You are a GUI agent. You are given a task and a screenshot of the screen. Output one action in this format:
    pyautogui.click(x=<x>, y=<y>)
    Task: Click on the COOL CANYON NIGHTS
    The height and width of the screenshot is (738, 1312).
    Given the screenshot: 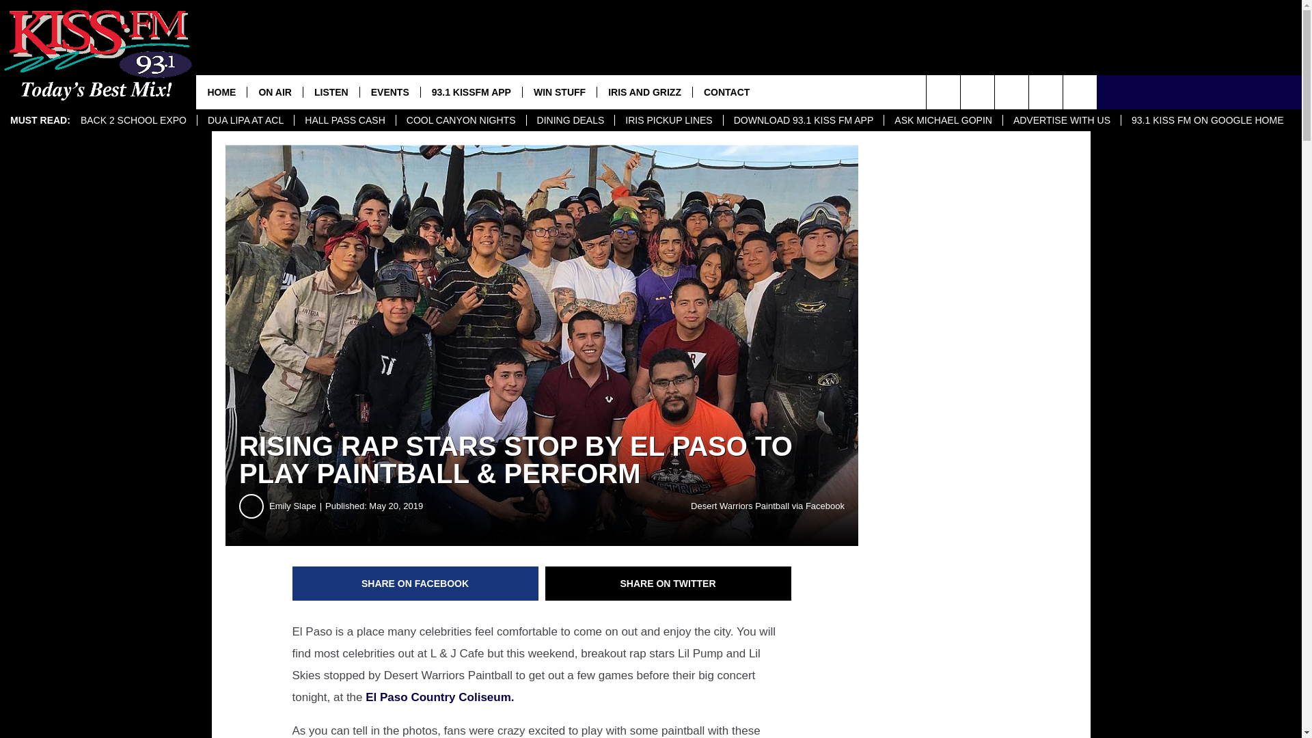 What is the action you would take?
    pyautogui.click(x=461, y=120)
    